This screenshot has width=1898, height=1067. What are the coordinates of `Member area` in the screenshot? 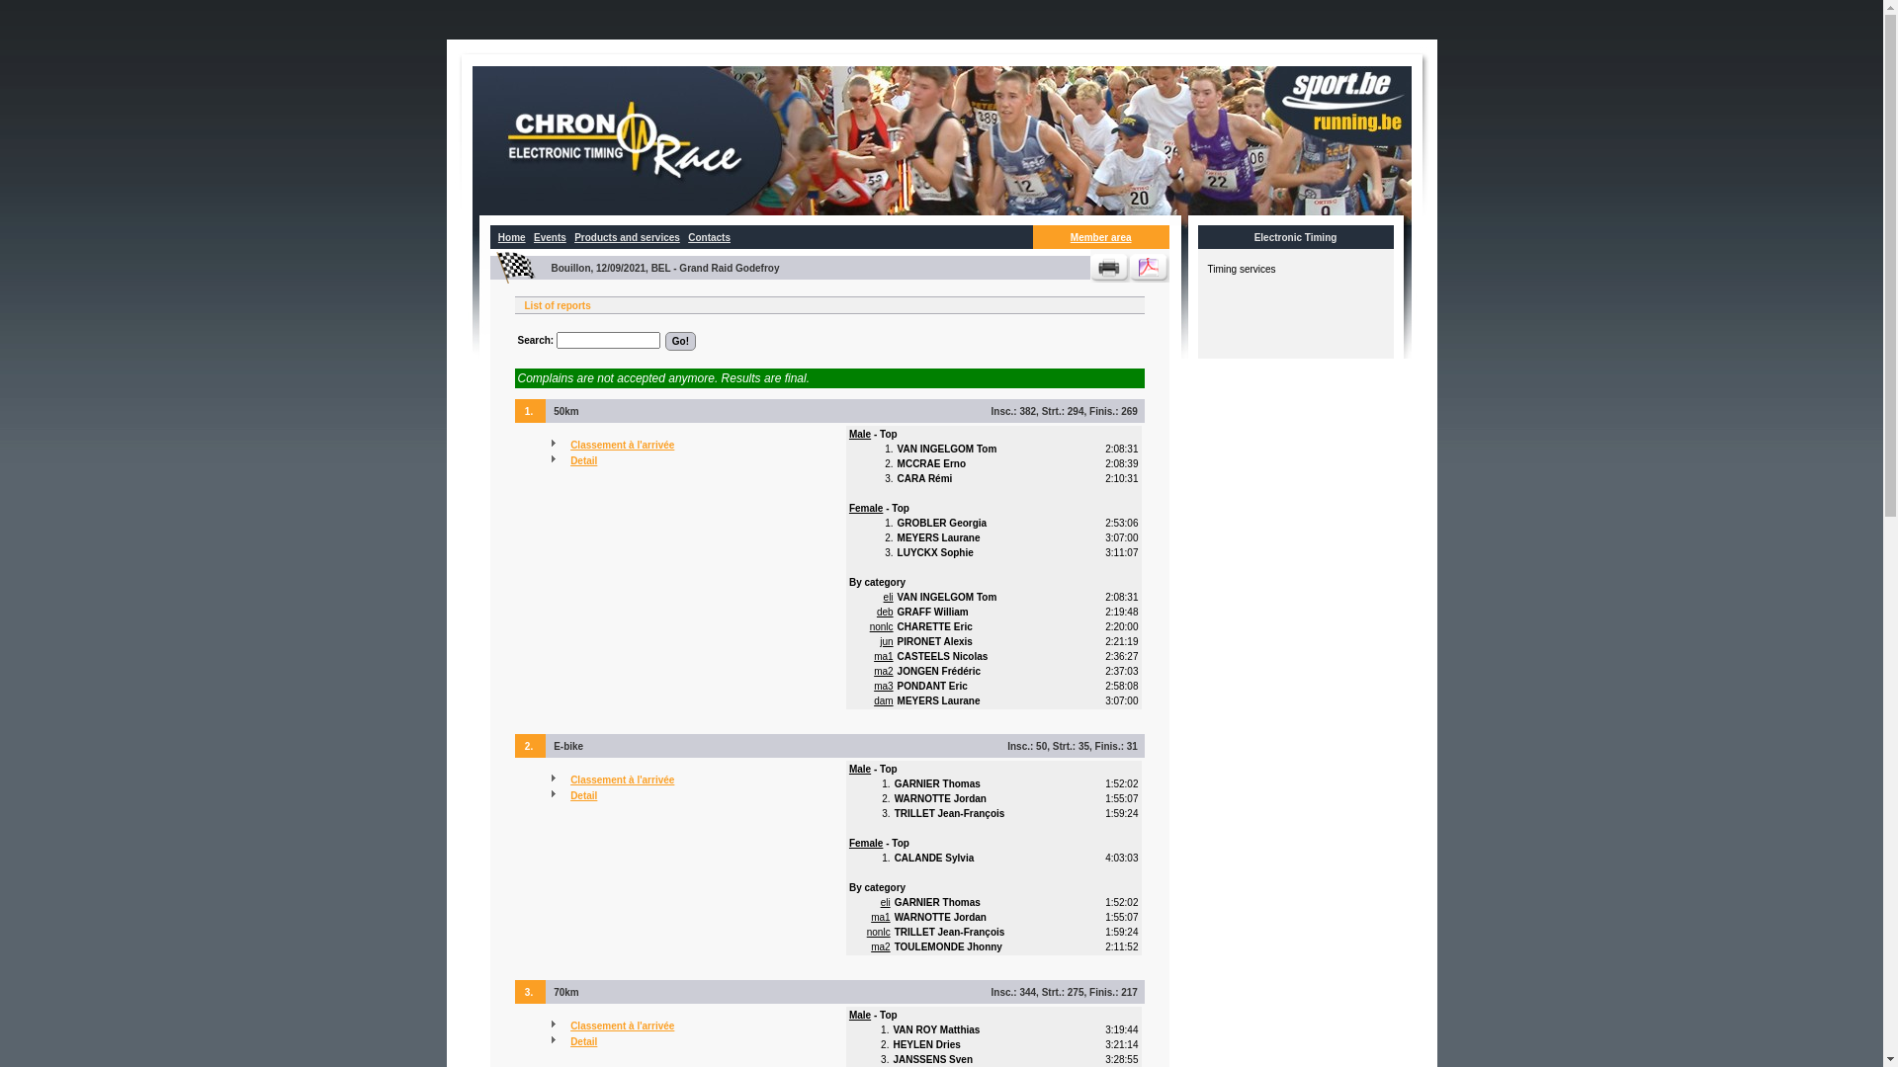 It's located at (1101, 237).